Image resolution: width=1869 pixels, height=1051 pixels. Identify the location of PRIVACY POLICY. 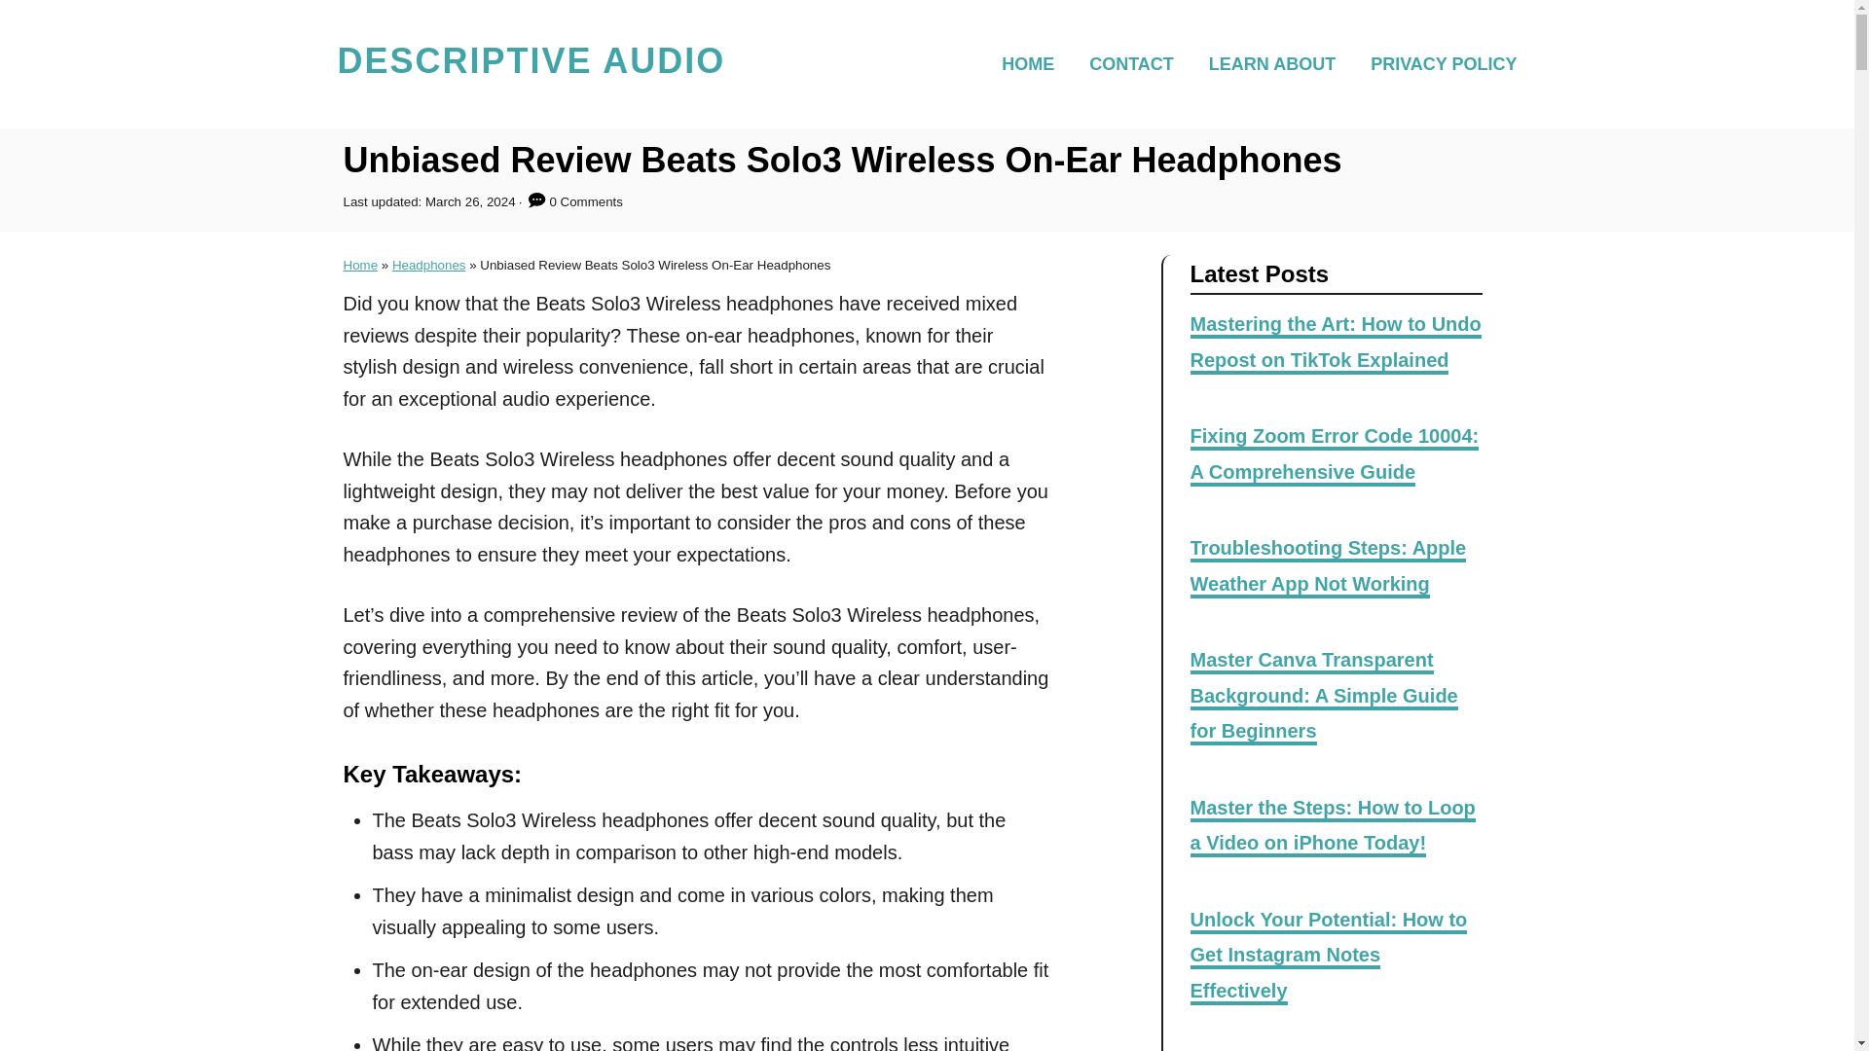
(1437, 62).